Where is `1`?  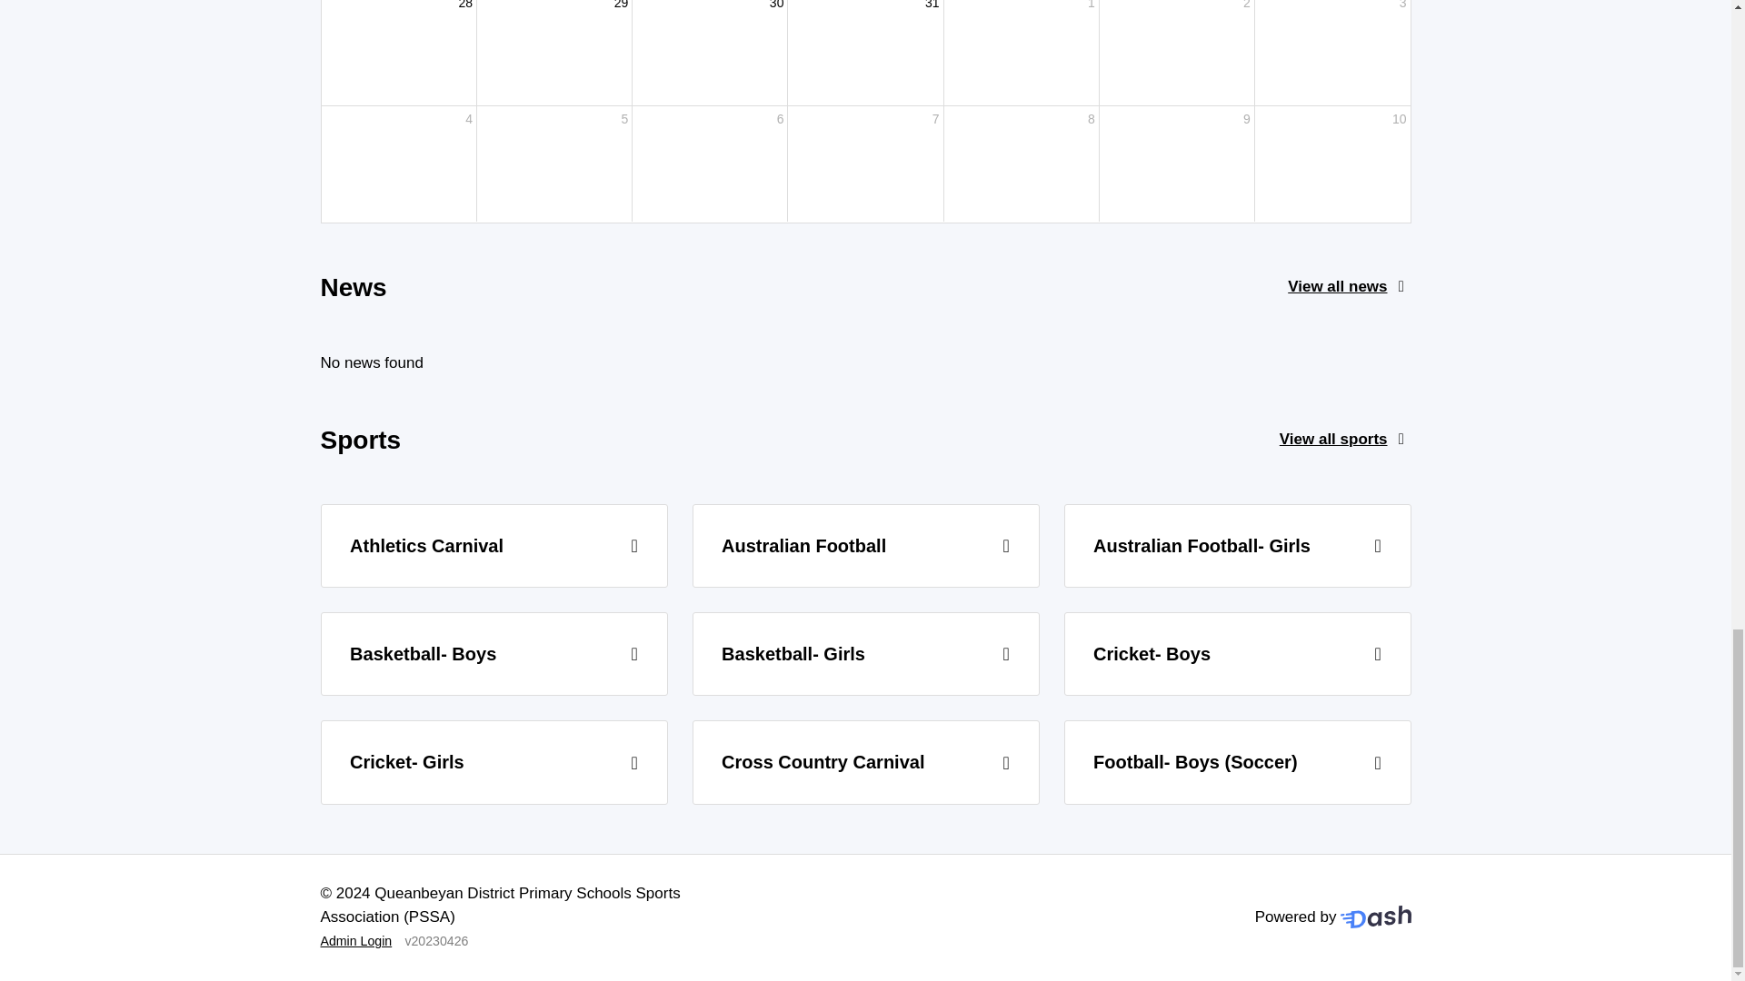
1 is located at coordinates (1022, 53).